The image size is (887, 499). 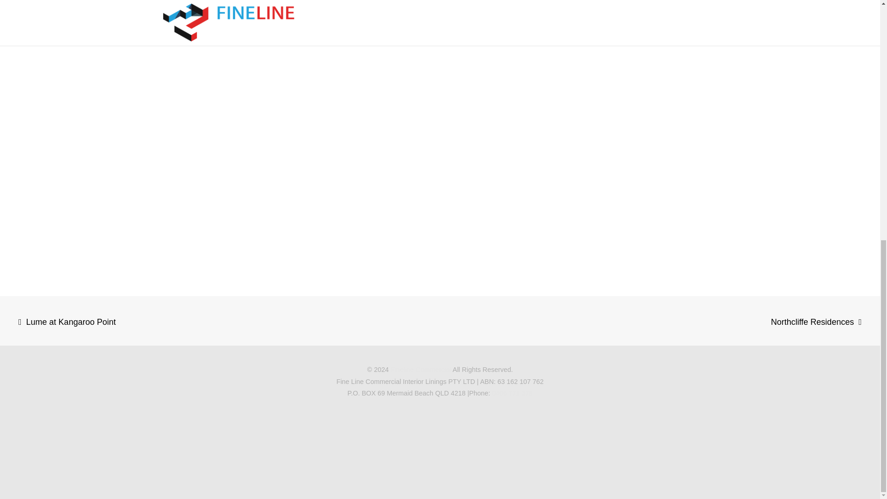 I want to click on 100 Creek Street Refurbishment, so click(x=371, y=43).